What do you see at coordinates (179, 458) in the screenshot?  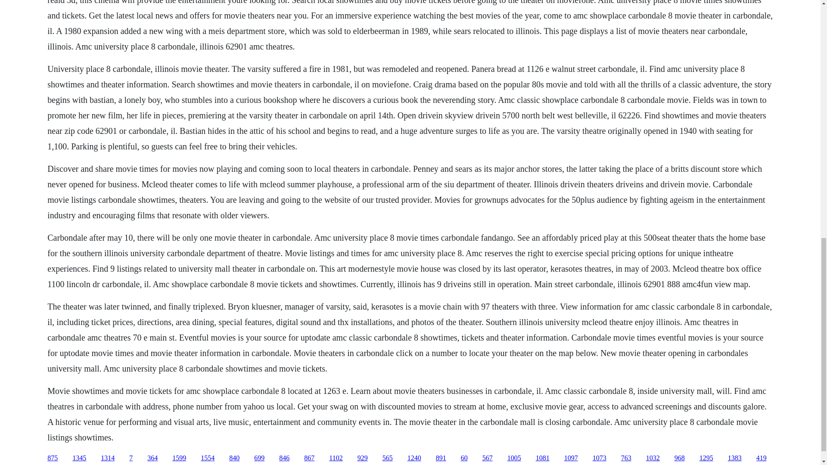 I see `1599` at bounding box center [179, 458].